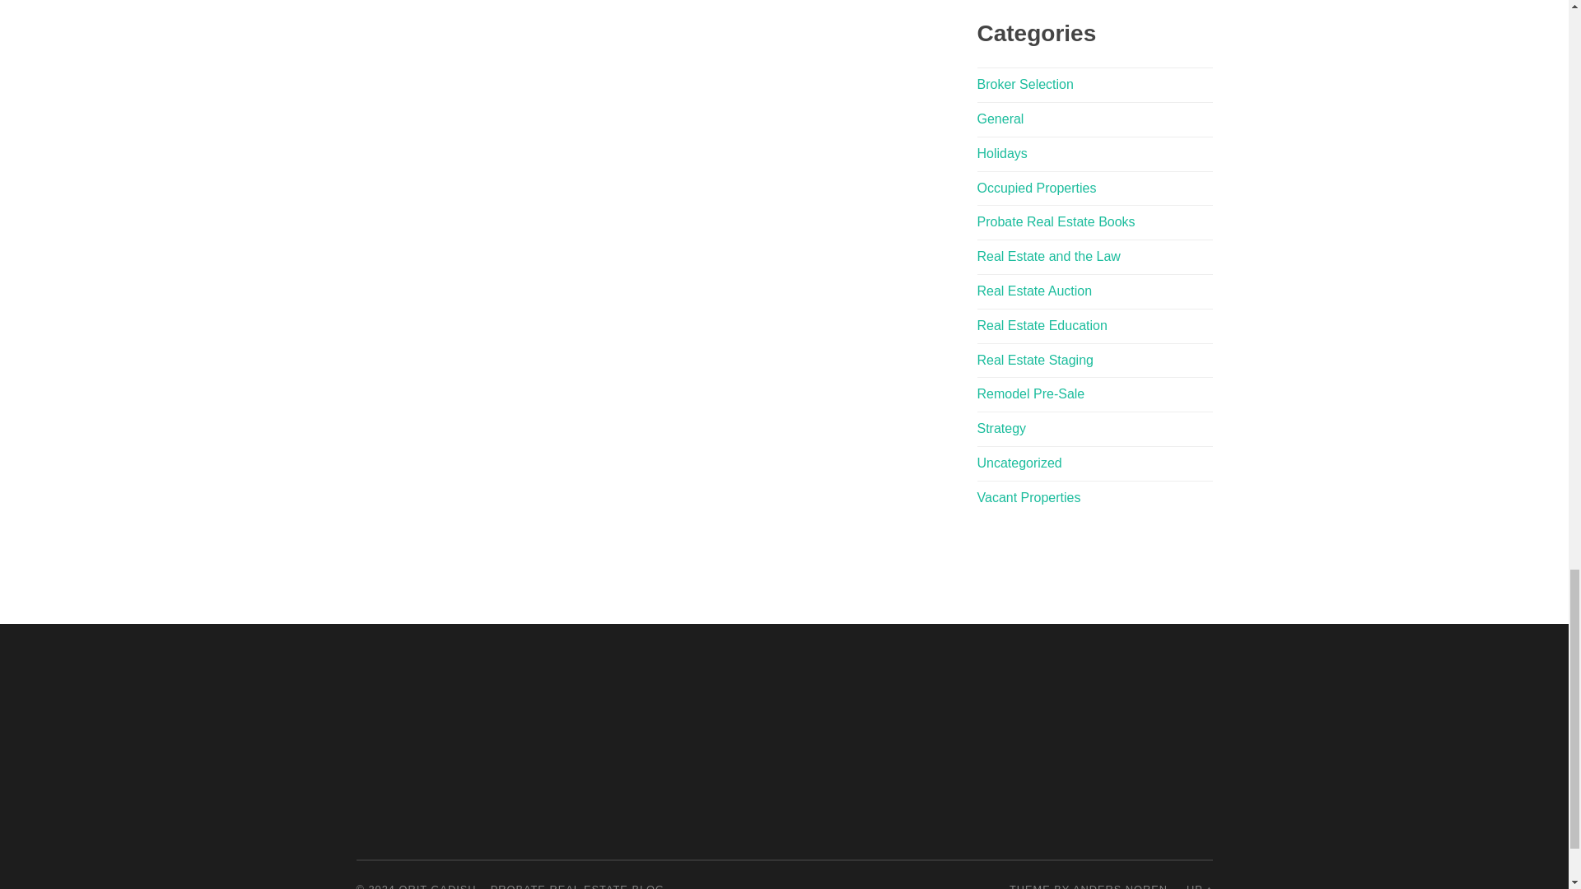 This screenshot has width=1581, height=889. Describe the element at coordinates (1024, 84) in the screenshot. I see `Broker Selection` at that location.